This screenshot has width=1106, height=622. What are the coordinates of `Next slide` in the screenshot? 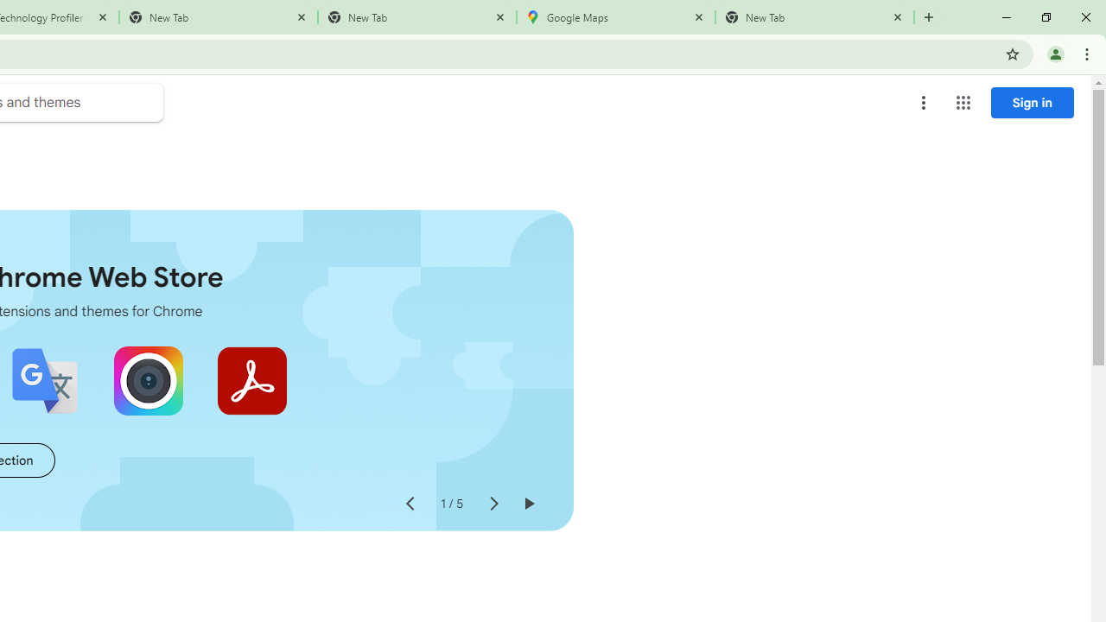 It's located at (493, 505).